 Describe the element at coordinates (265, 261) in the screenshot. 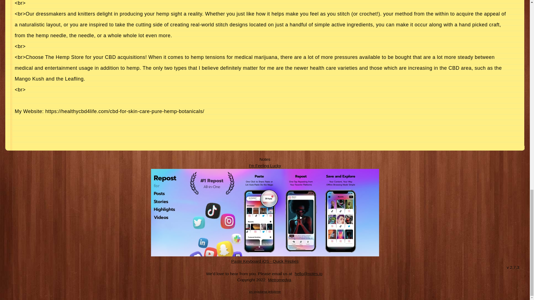

I see `Quick Replies iOS App Web Site` at that location.